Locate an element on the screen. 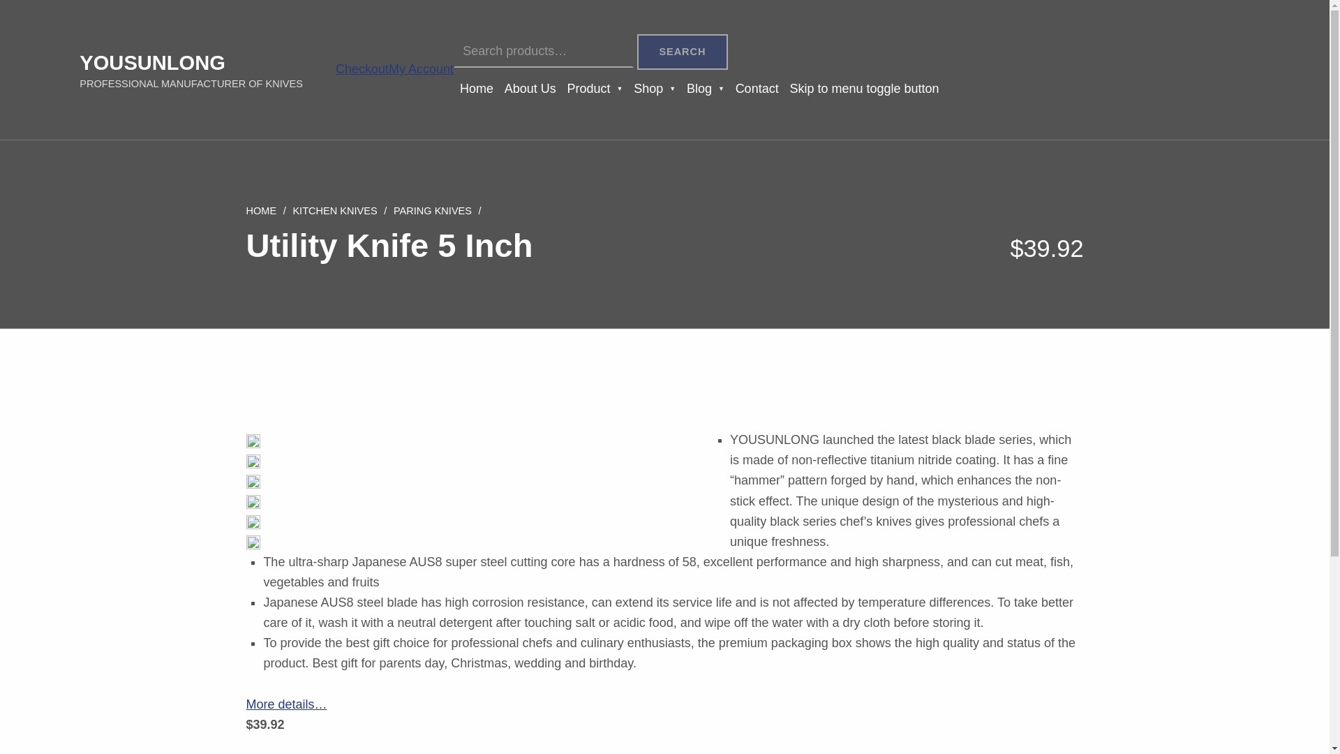 The width and height of the screenshot is (1340, 754). 01-1 is located at coordinates (253, 441).